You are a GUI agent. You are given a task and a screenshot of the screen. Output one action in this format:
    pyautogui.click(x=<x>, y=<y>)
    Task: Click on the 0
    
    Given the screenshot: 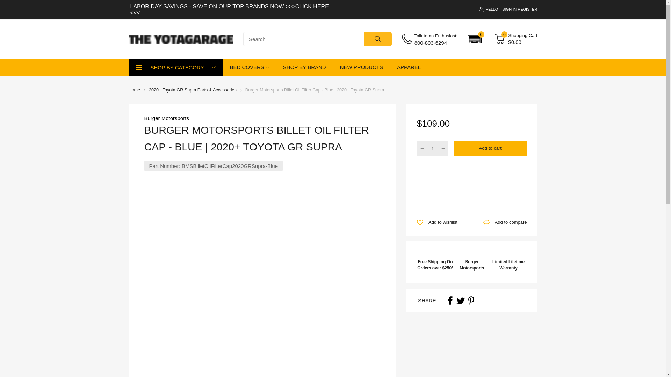 What is the action you would take?
    pyautogui.click(x=475, y=39)
    